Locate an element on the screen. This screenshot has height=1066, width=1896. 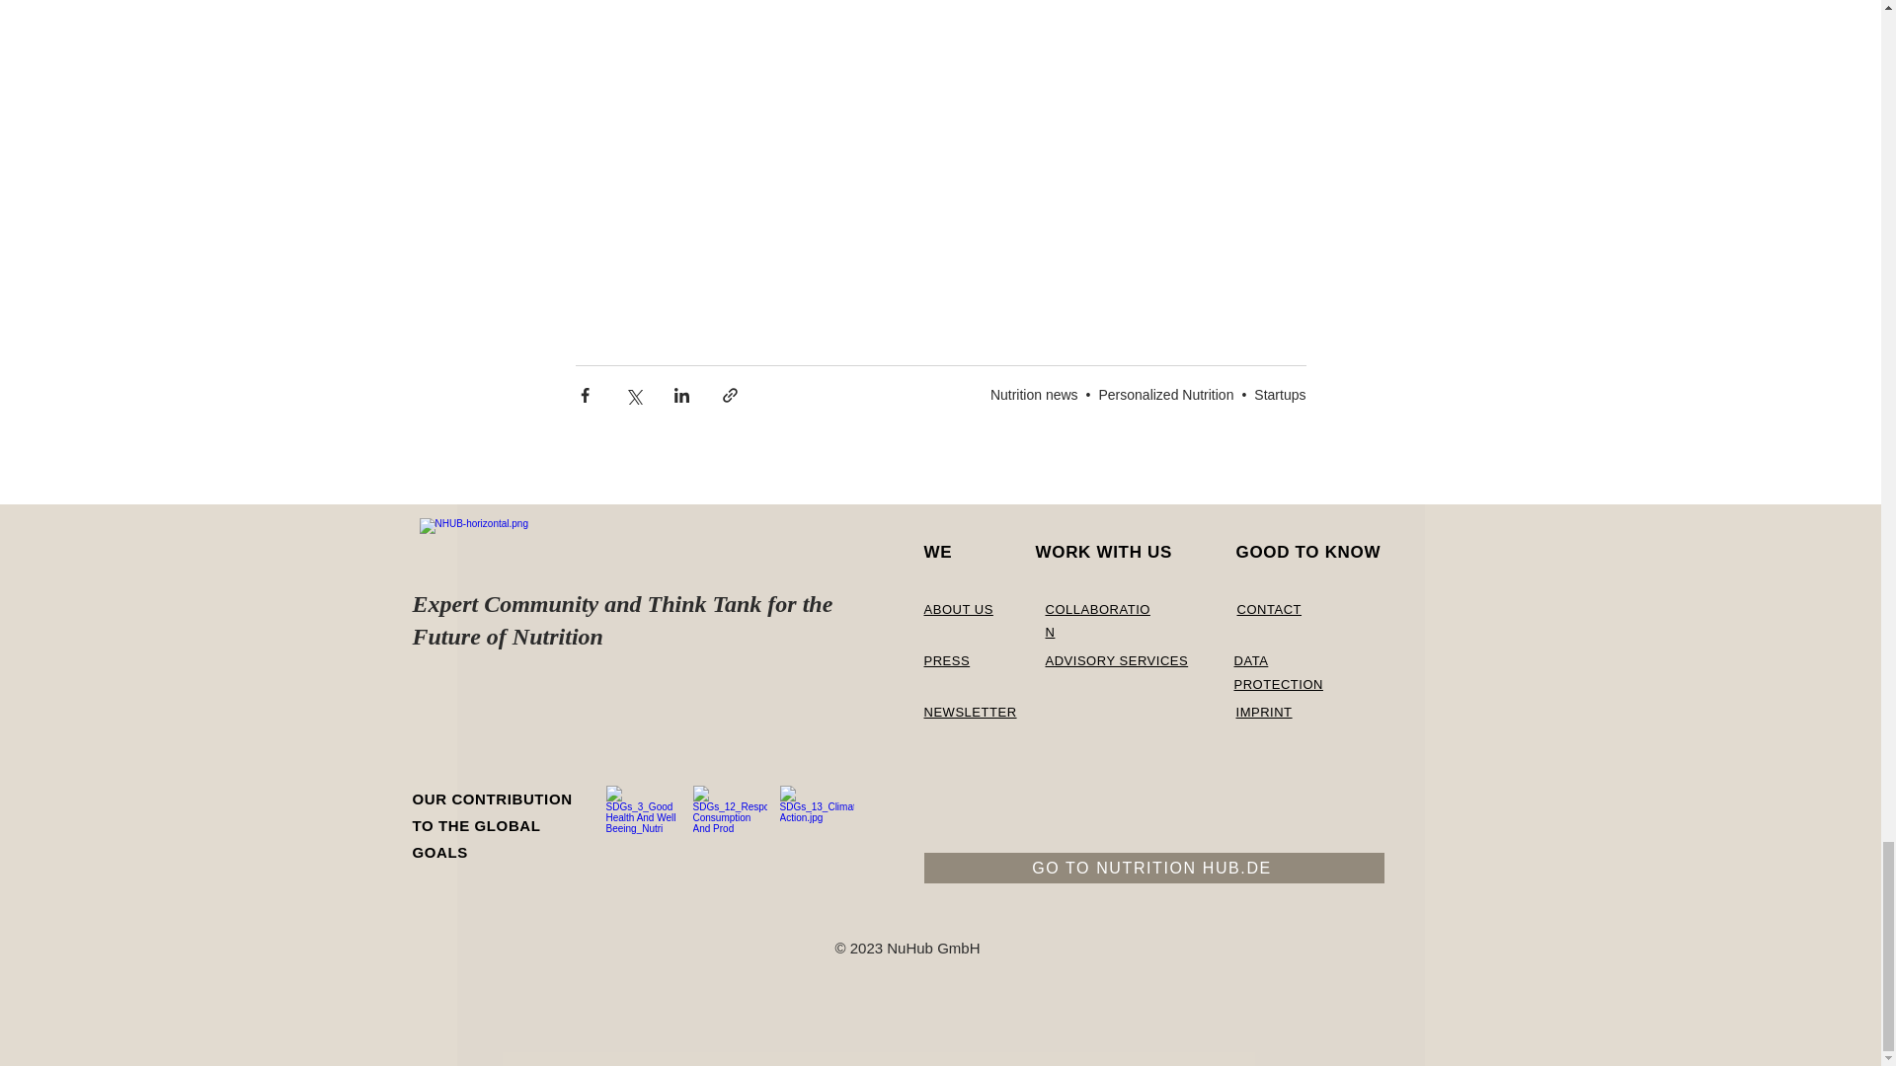
WORK WITH US is located at coordinates (1103, 552).